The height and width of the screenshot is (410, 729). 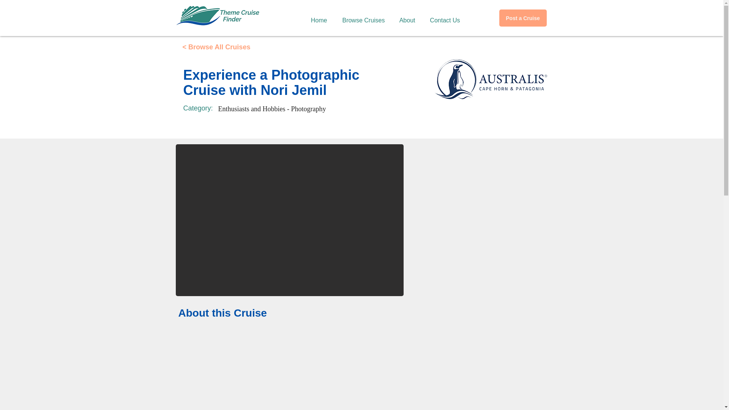 What do you see at coordinates (360, 17) in the screenshot?
I see `Browse Cruises` at bounding box center [360, 17].